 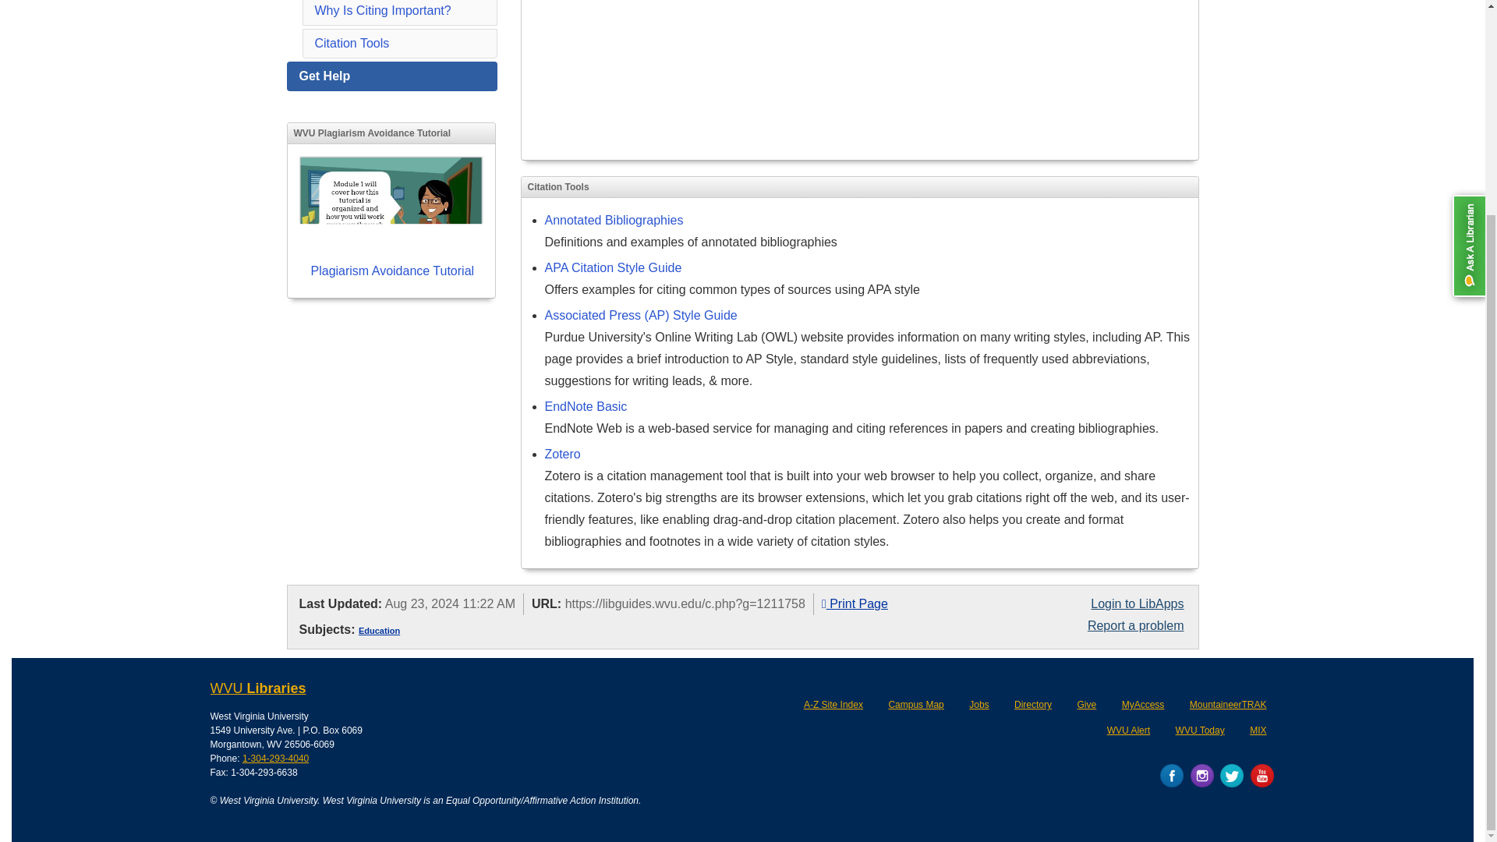 What do you see at coordinates (562, 454) in the screenshot?
I see `Zotero` at bounding box center [562, 454].